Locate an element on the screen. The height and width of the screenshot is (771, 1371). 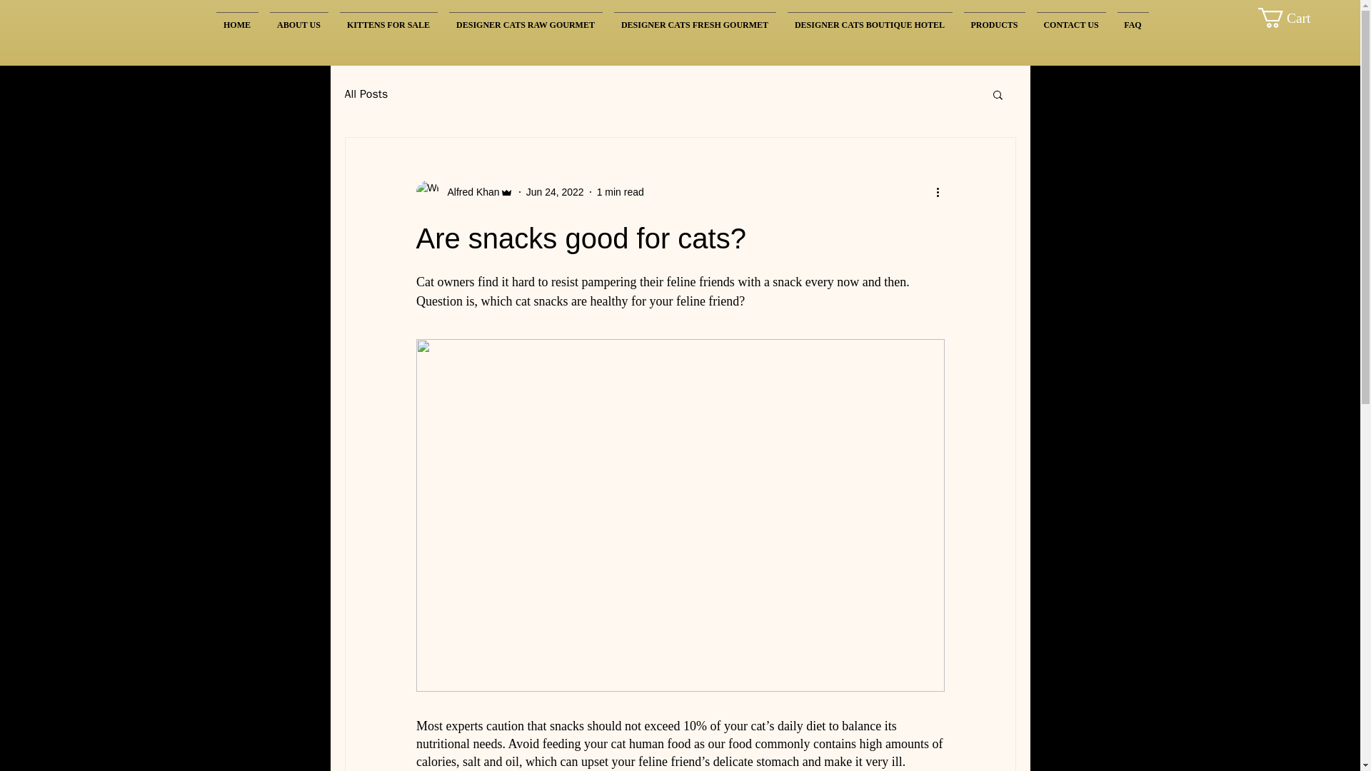
KITTENS FOR SALE is located at coordinates (388, 19).